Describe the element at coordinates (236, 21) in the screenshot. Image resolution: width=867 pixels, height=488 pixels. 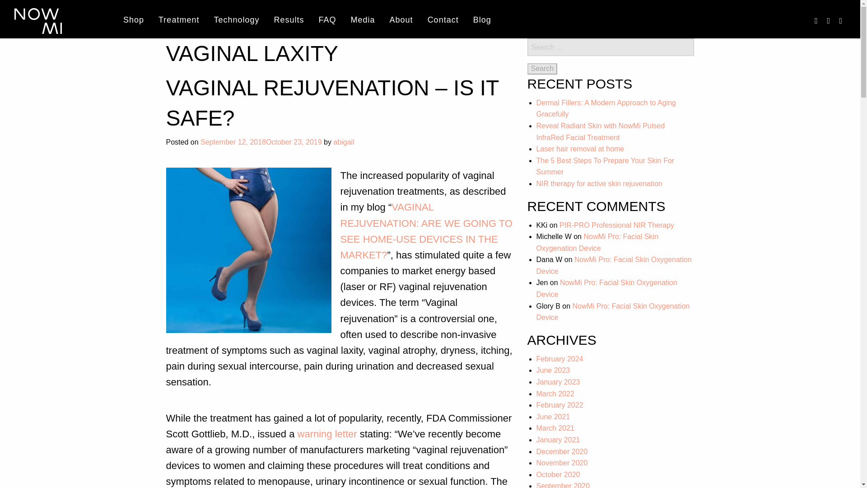
I see `Technology` at that location.